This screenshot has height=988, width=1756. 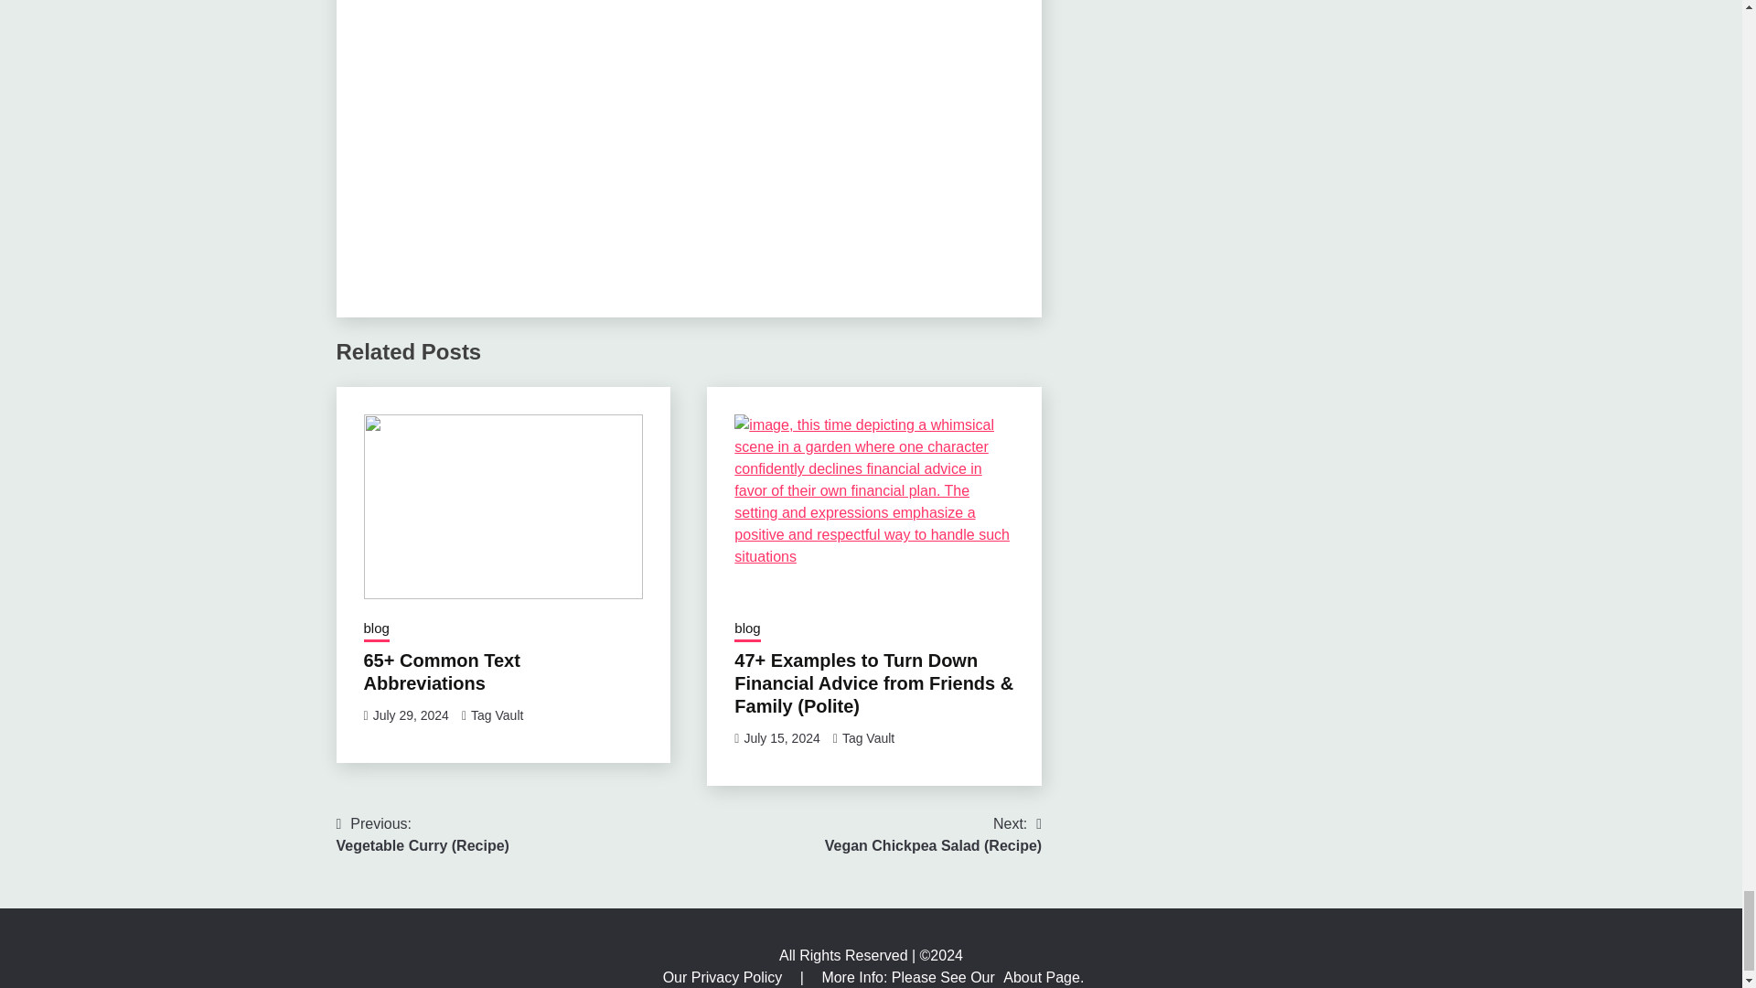 I want to click on Tag Vault, so click(x=868, y=738).